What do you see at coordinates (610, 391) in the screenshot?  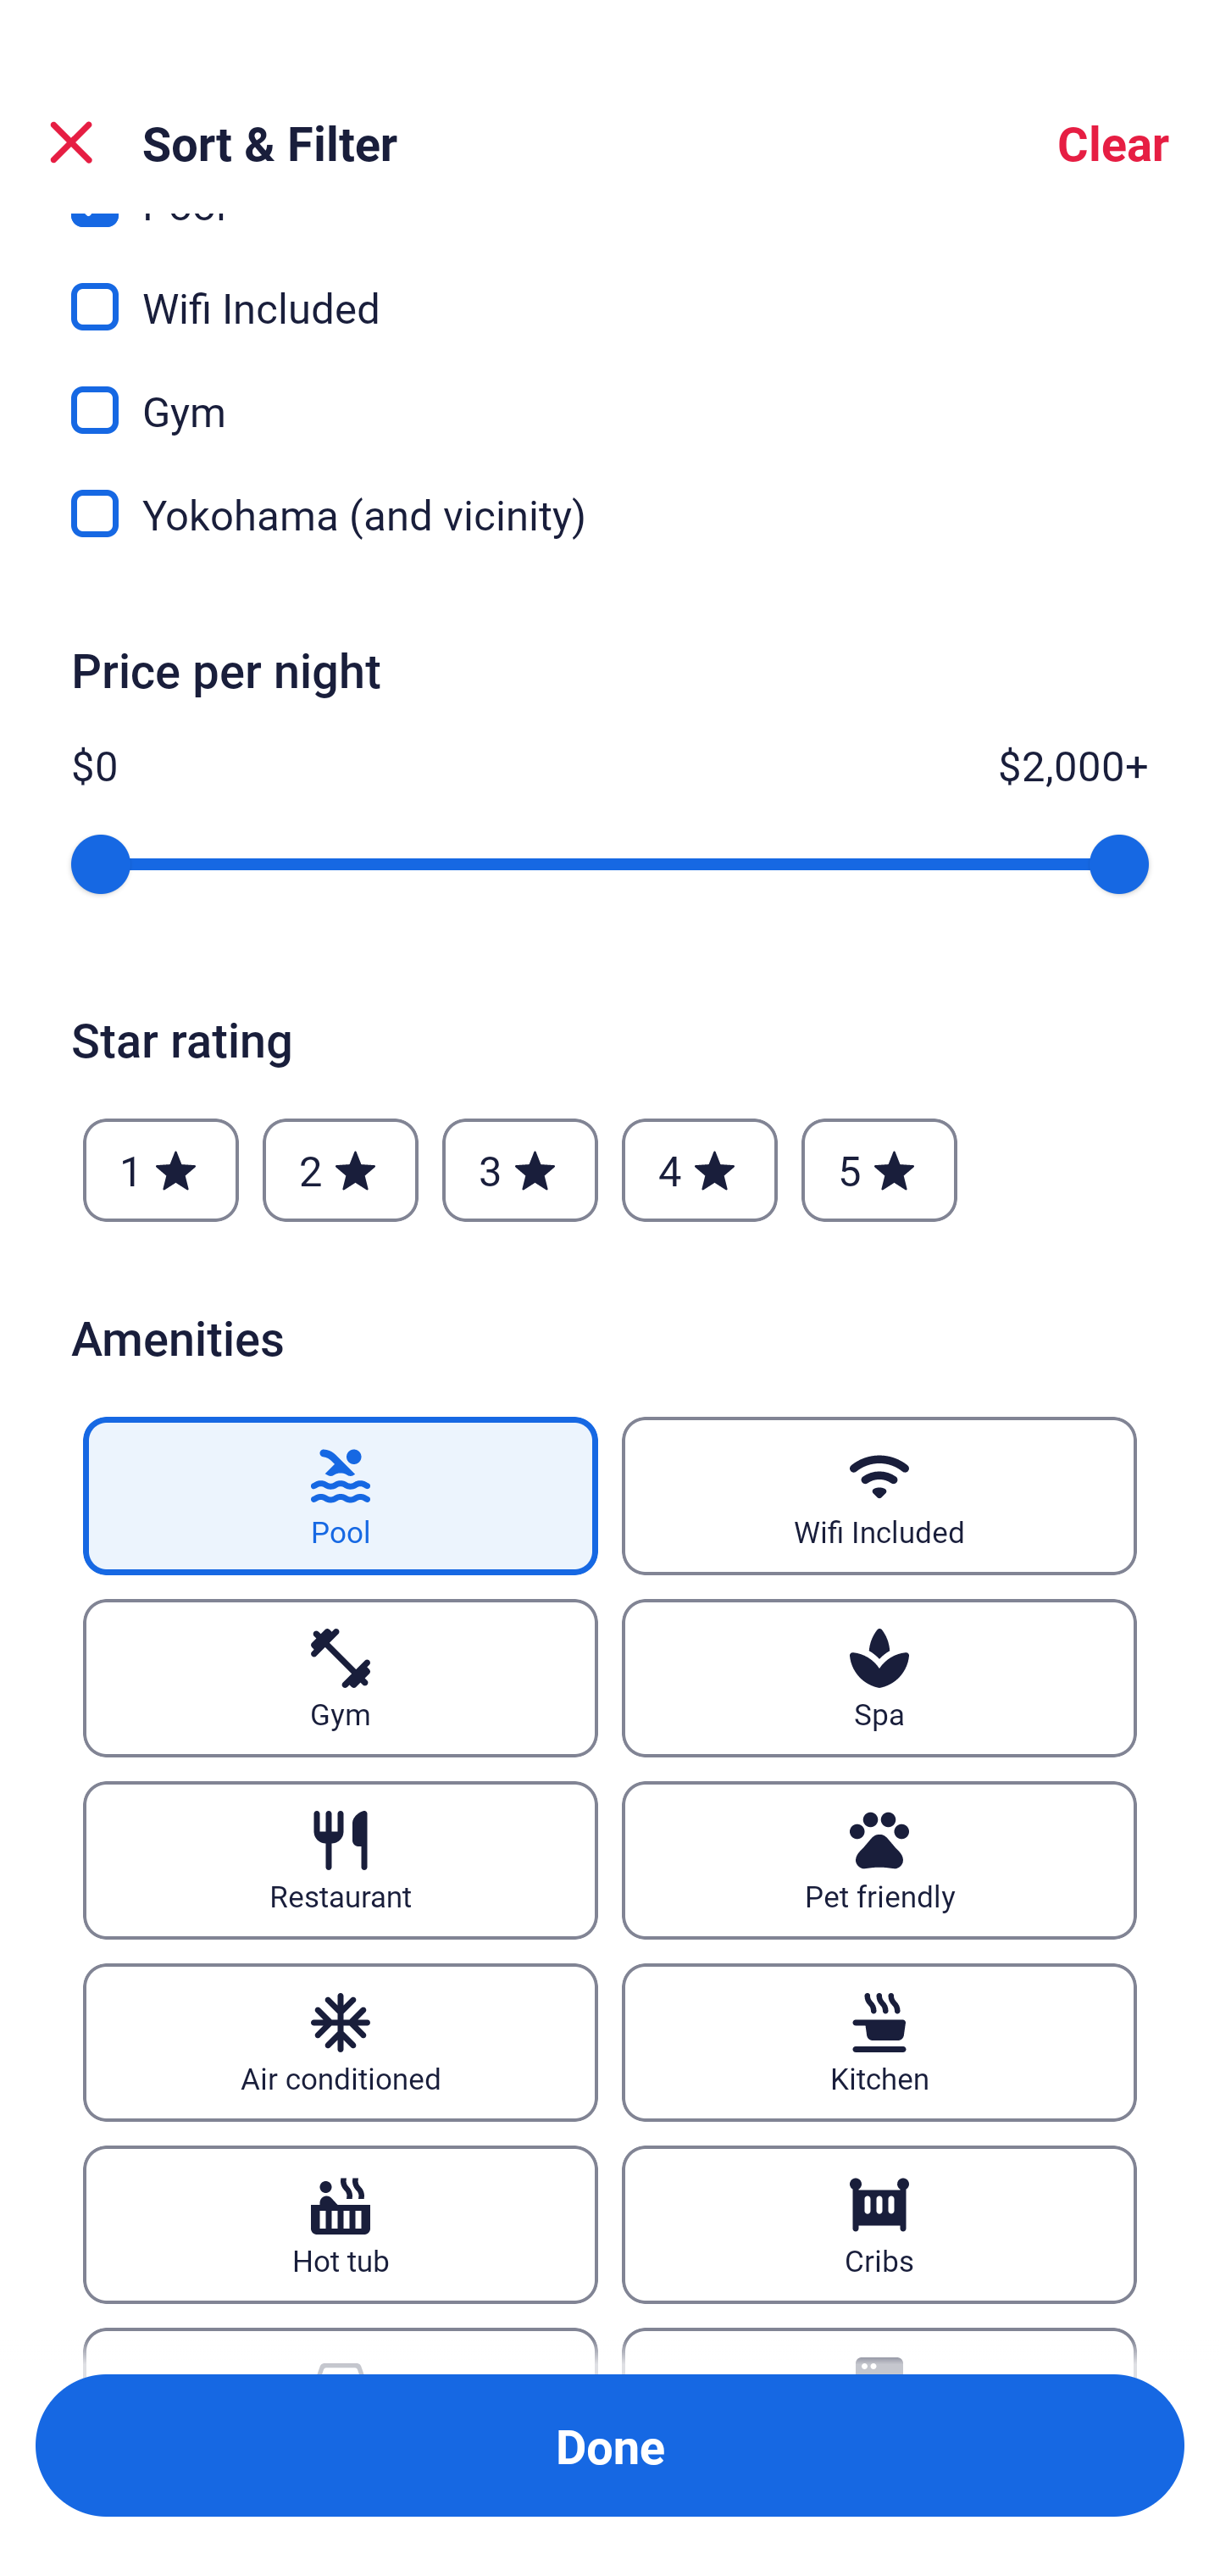 I see `Gym, Gym` at bounding box center [610, 391].